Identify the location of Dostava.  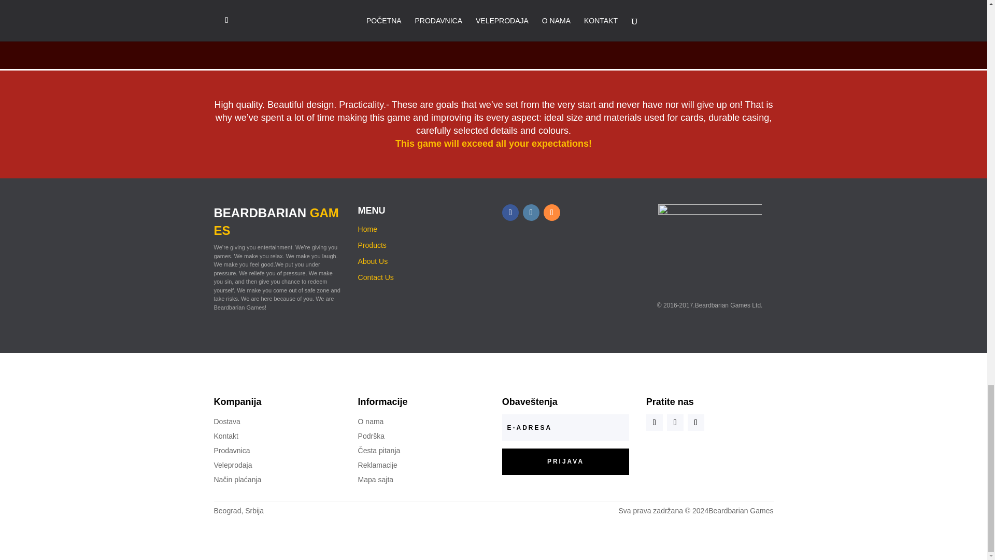
(226, 421).